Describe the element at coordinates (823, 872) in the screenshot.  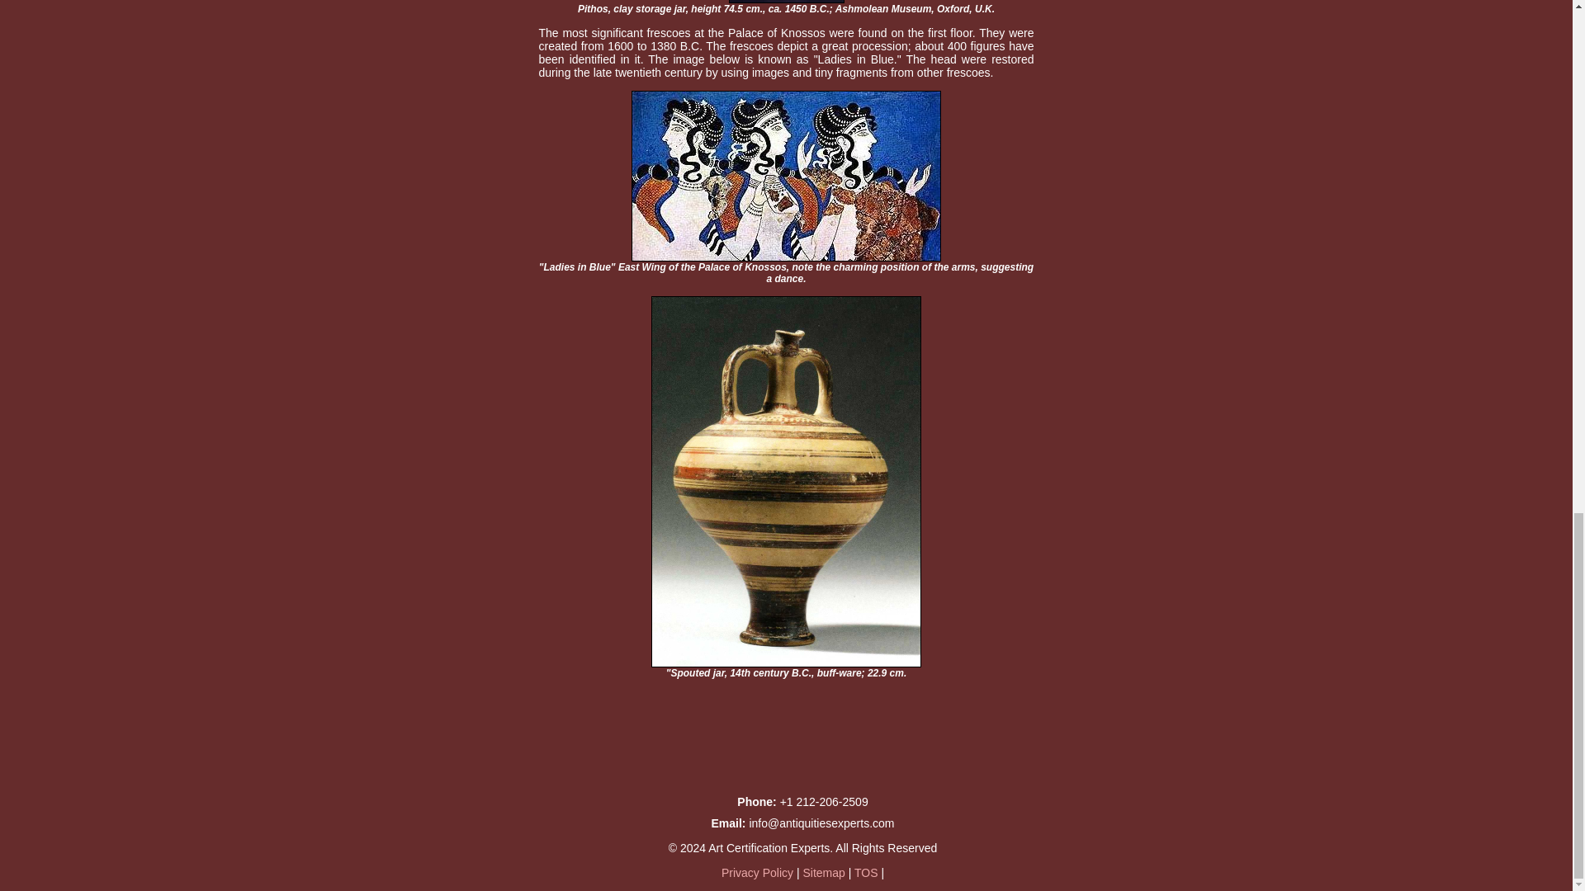
I see `Sitemap` at that location.